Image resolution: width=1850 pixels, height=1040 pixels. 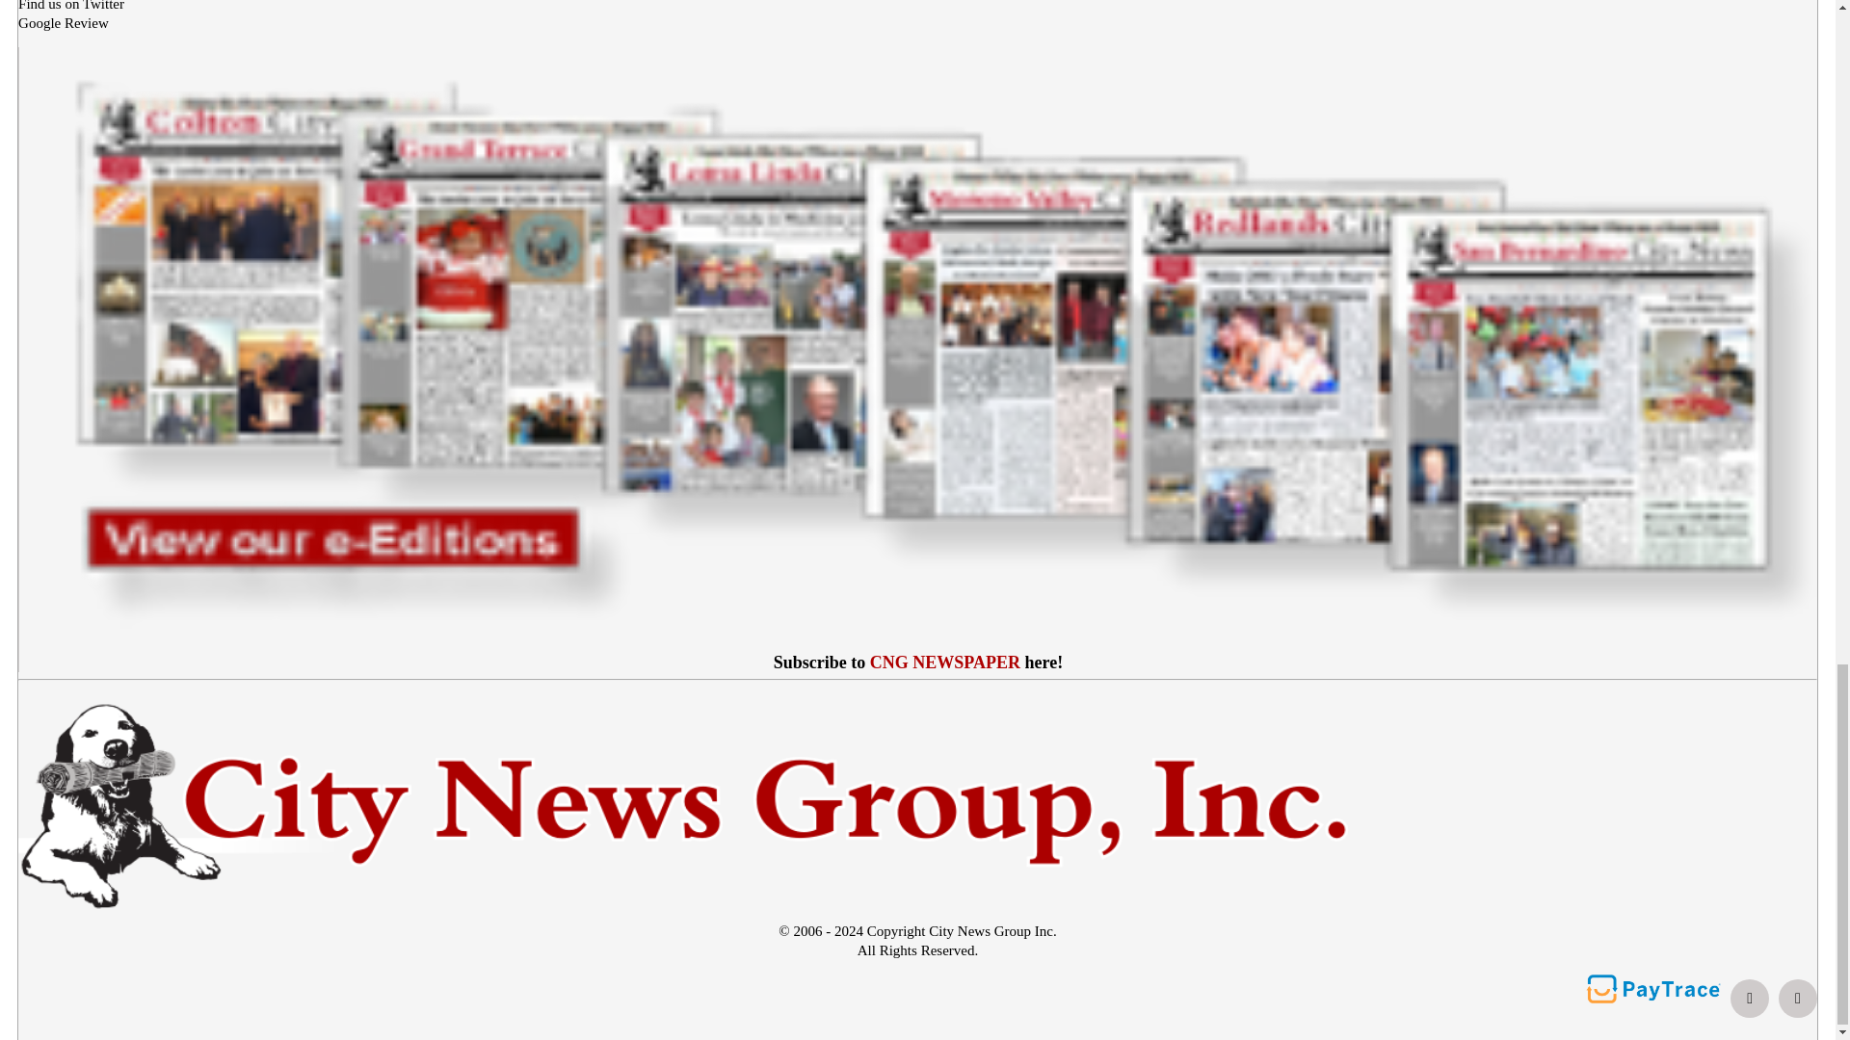 What do you see at coordinates (1652, 988) in the screenshot?
I see `Paytrace` at bounding box center [1652, 988].